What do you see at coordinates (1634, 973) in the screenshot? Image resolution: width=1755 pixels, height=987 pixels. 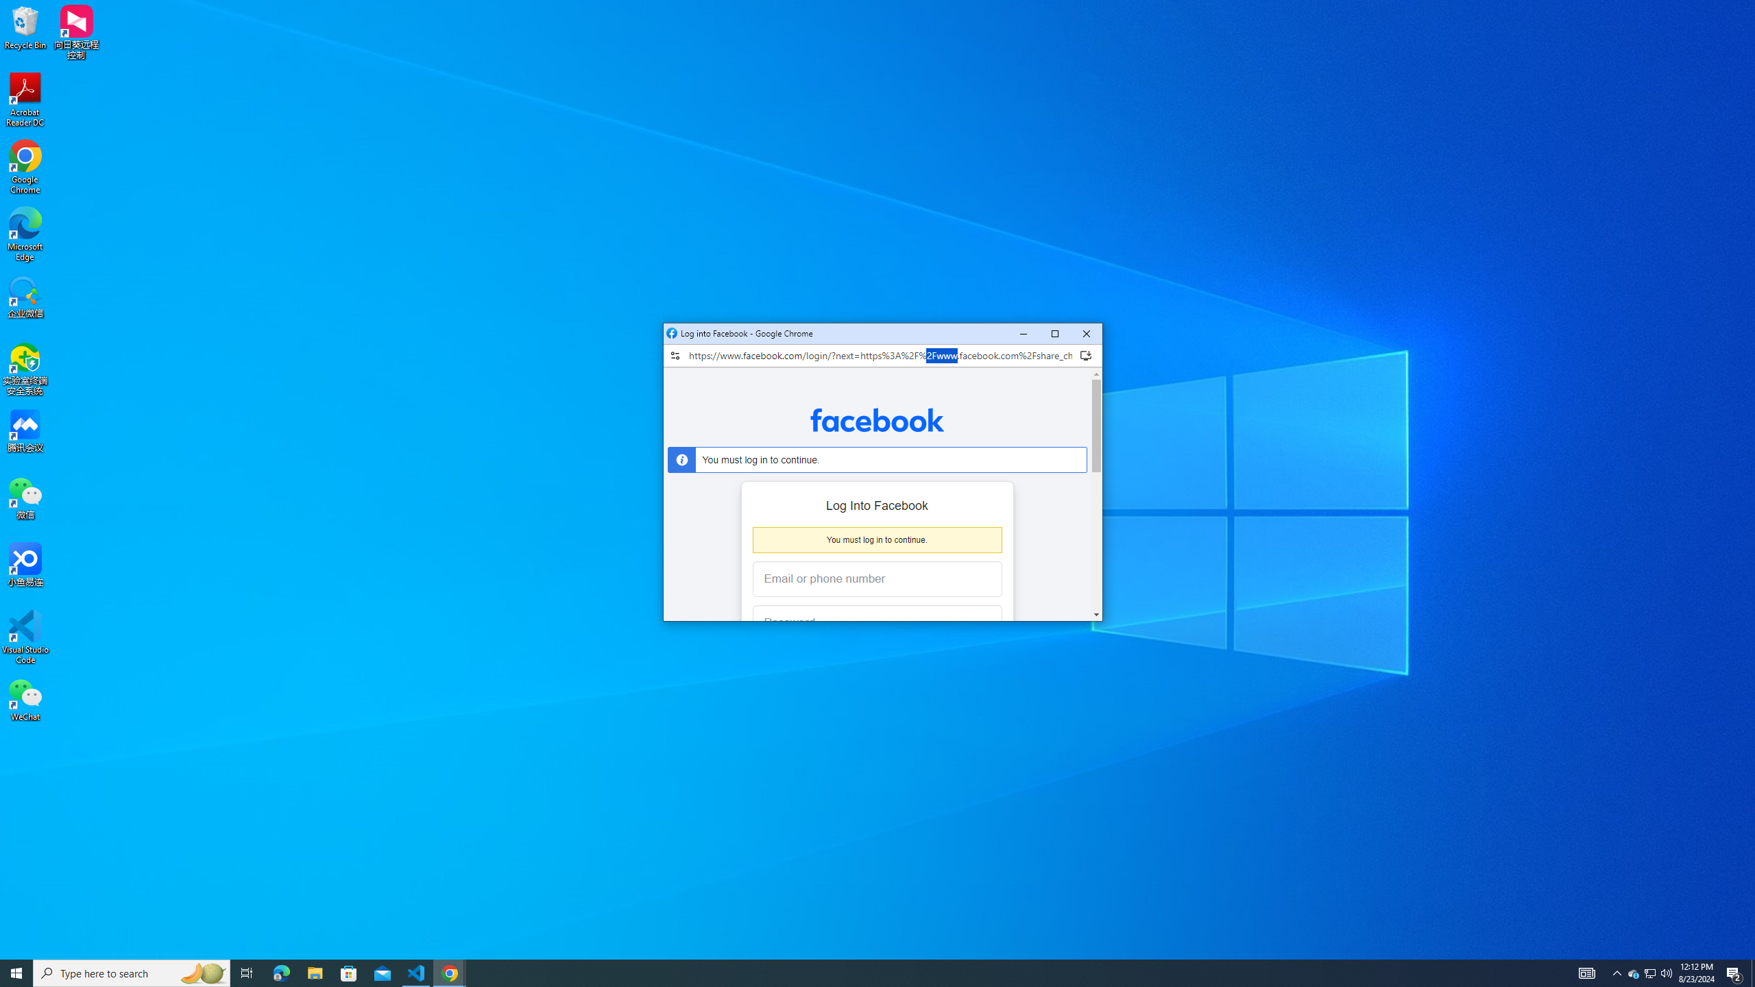 I see `Microsoft Store` at bounding box center [1634, 973].